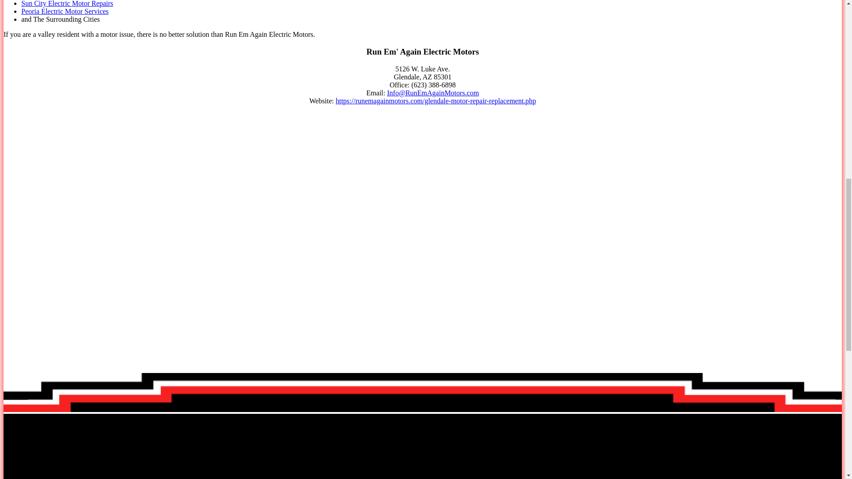 Image resolution: width=852 pixels, height=479 pixels. What do you see at coordinates (67, 4) in the screenshot?
I see `Sun City Electric Motor Repairs` at bounding box center [67, 4].